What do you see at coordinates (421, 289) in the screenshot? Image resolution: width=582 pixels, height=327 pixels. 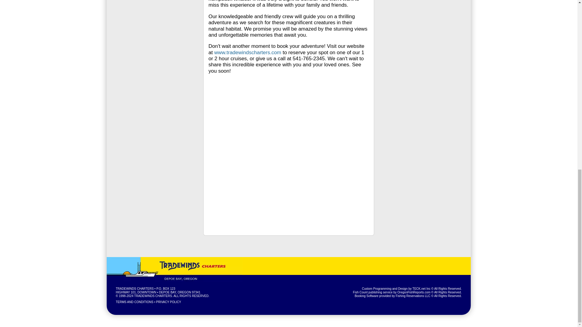 I see `TECK.net Inc` at bounding box center [421, 289].